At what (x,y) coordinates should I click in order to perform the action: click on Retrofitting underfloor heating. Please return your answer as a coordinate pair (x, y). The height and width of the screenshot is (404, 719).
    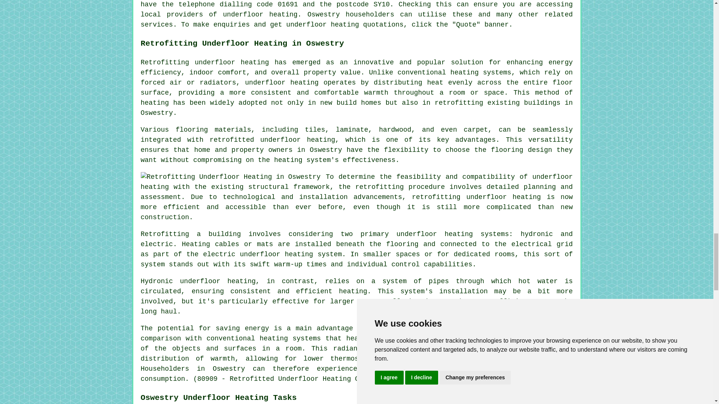
    Looking at the image, I should click on (205, 62).